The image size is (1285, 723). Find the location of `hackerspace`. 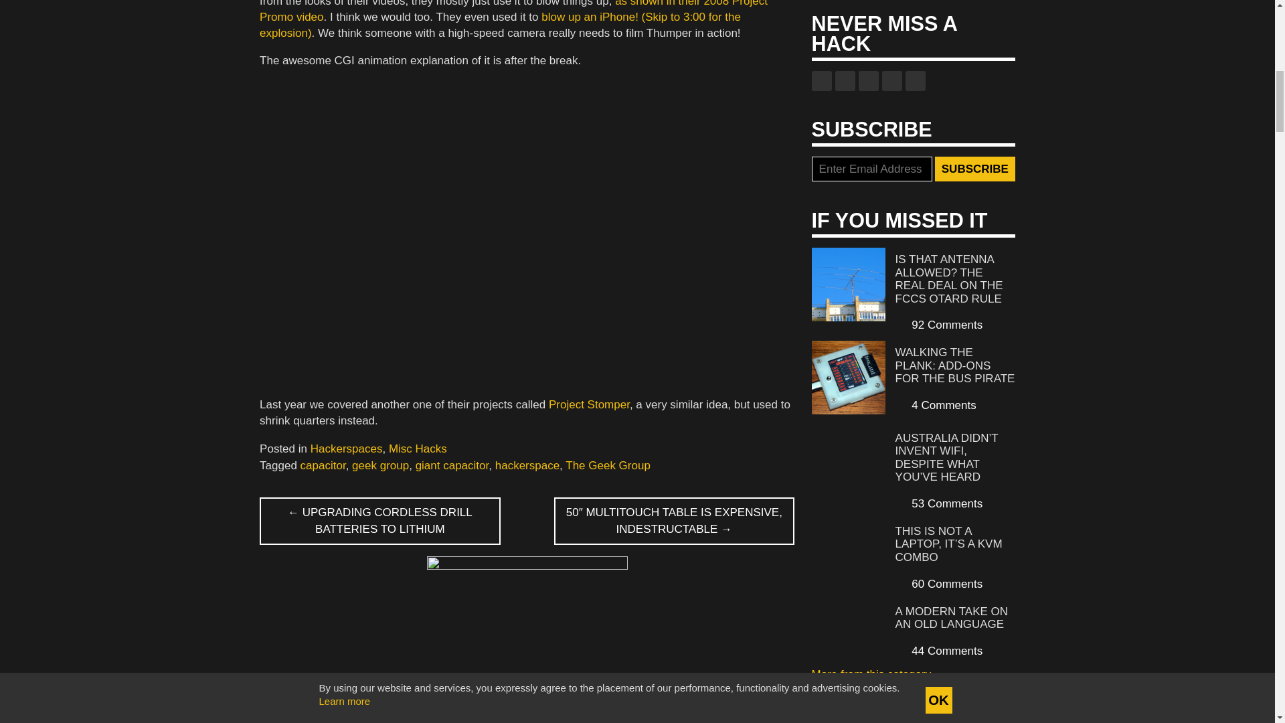

hackerspace is located at coordinates (527, 465).